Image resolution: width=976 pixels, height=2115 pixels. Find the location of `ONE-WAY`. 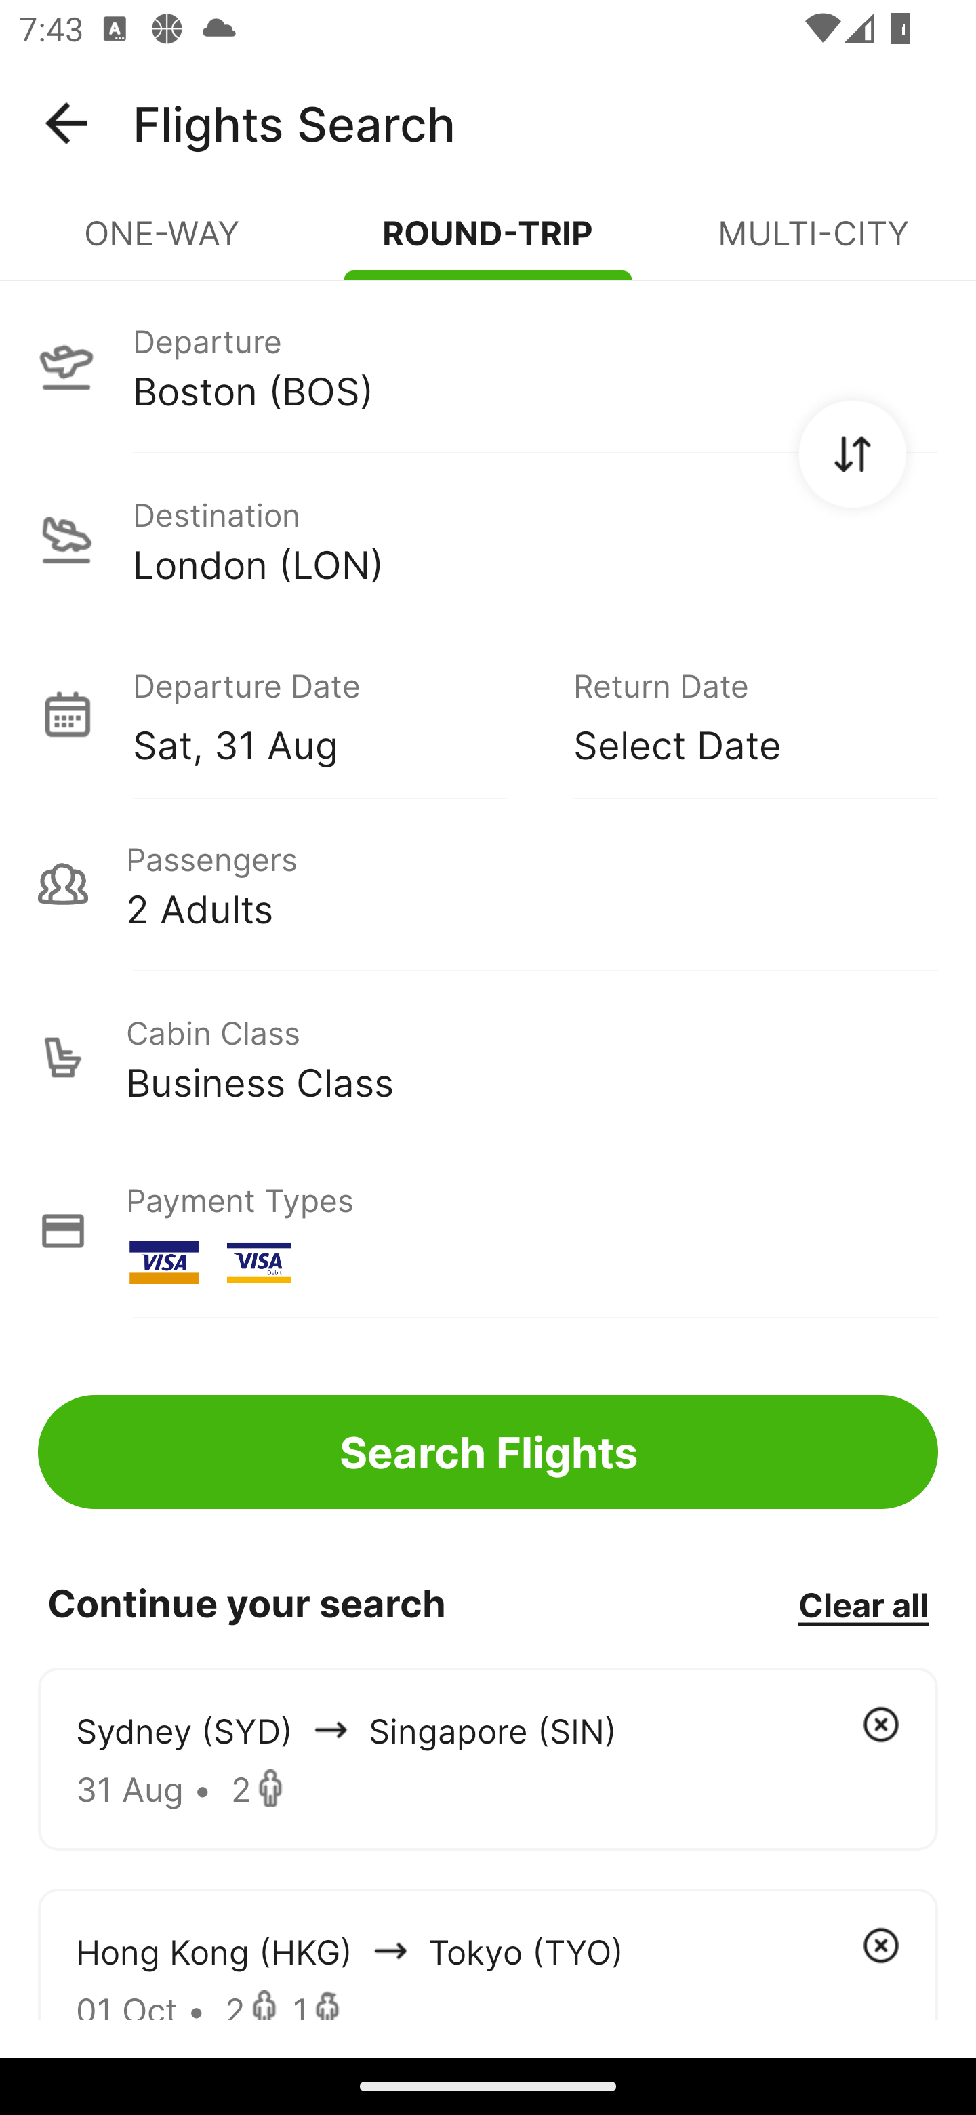

ONE-WAY is located at coordinates (163, 244).